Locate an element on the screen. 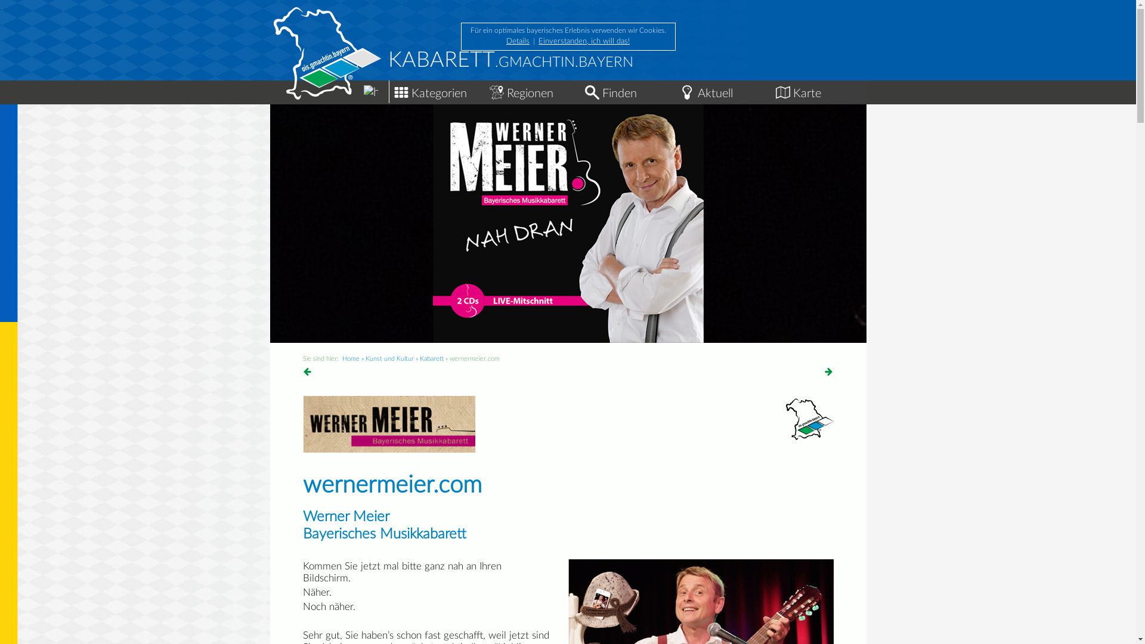 The height and width of the screenshot is (644, 1145). Aktuelle Events im Freistaat is located at coordinates (687, 92).